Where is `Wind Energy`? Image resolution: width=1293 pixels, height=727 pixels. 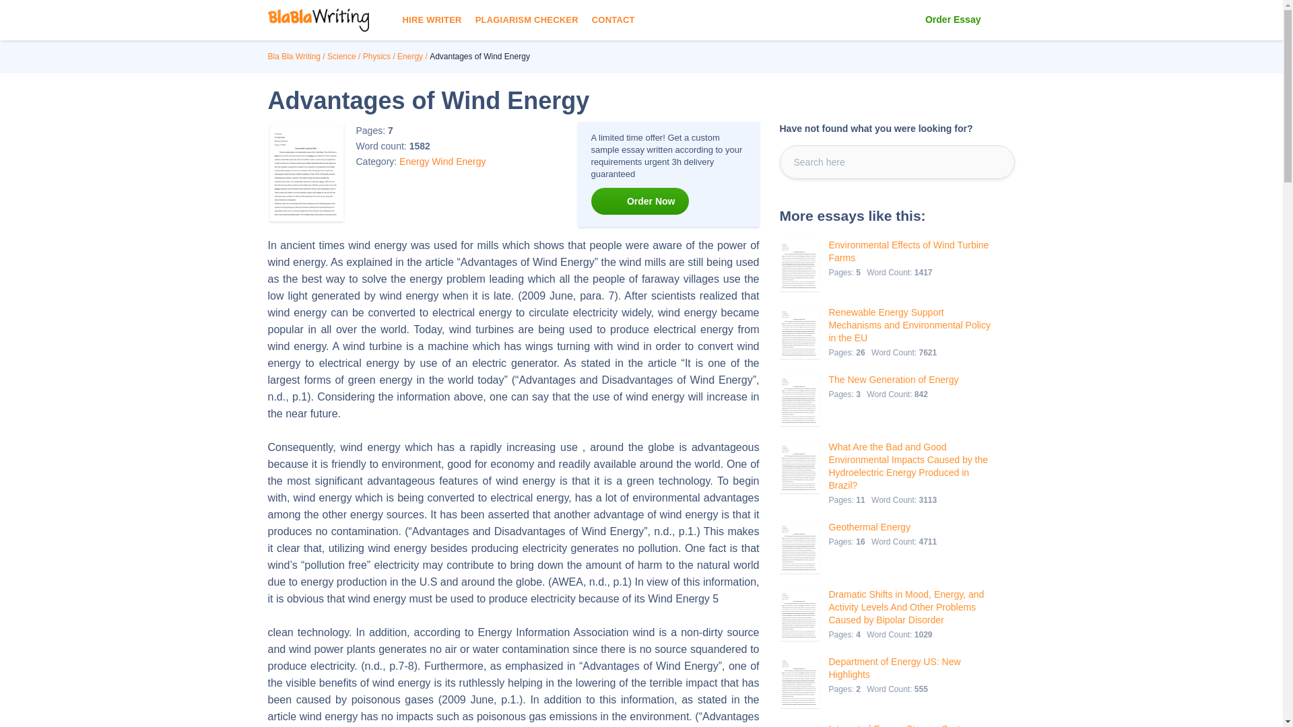
Wind Energy is located at coordinates (459, 162).